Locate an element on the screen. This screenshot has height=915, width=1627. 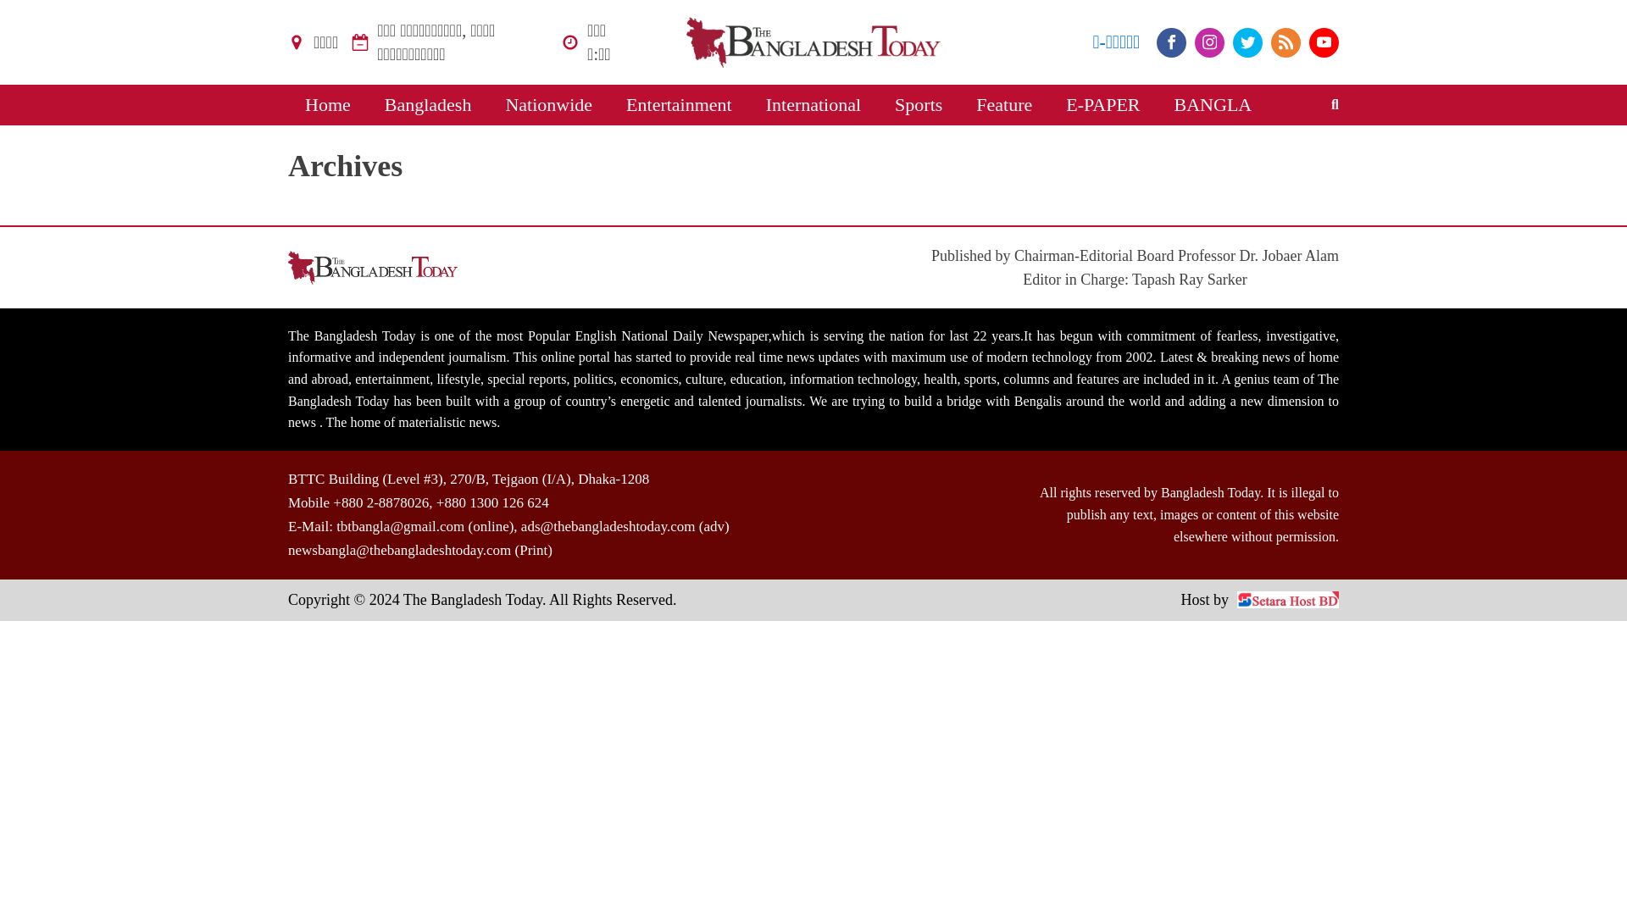
Sports is located at coordinates (919, 105).